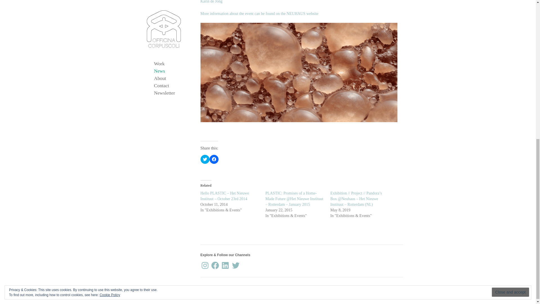 The height and width of the screenshot is (304, 540). What do you see at coordinates (205, 159) in the screenshot?
I see `Click to share on Twitter` at bounding box center [205, 159].